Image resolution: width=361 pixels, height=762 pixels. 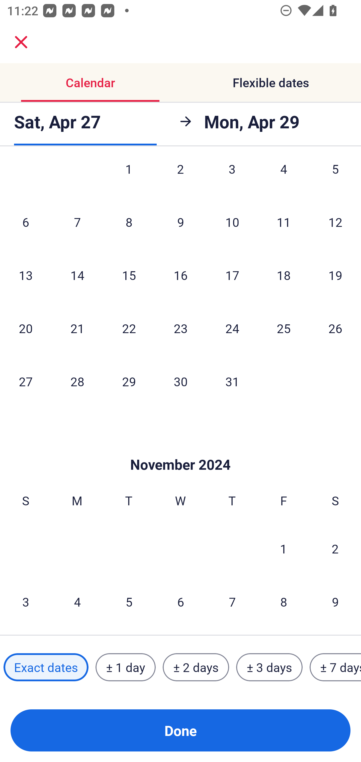 I want to click on Done, so click(x=180, y=730).